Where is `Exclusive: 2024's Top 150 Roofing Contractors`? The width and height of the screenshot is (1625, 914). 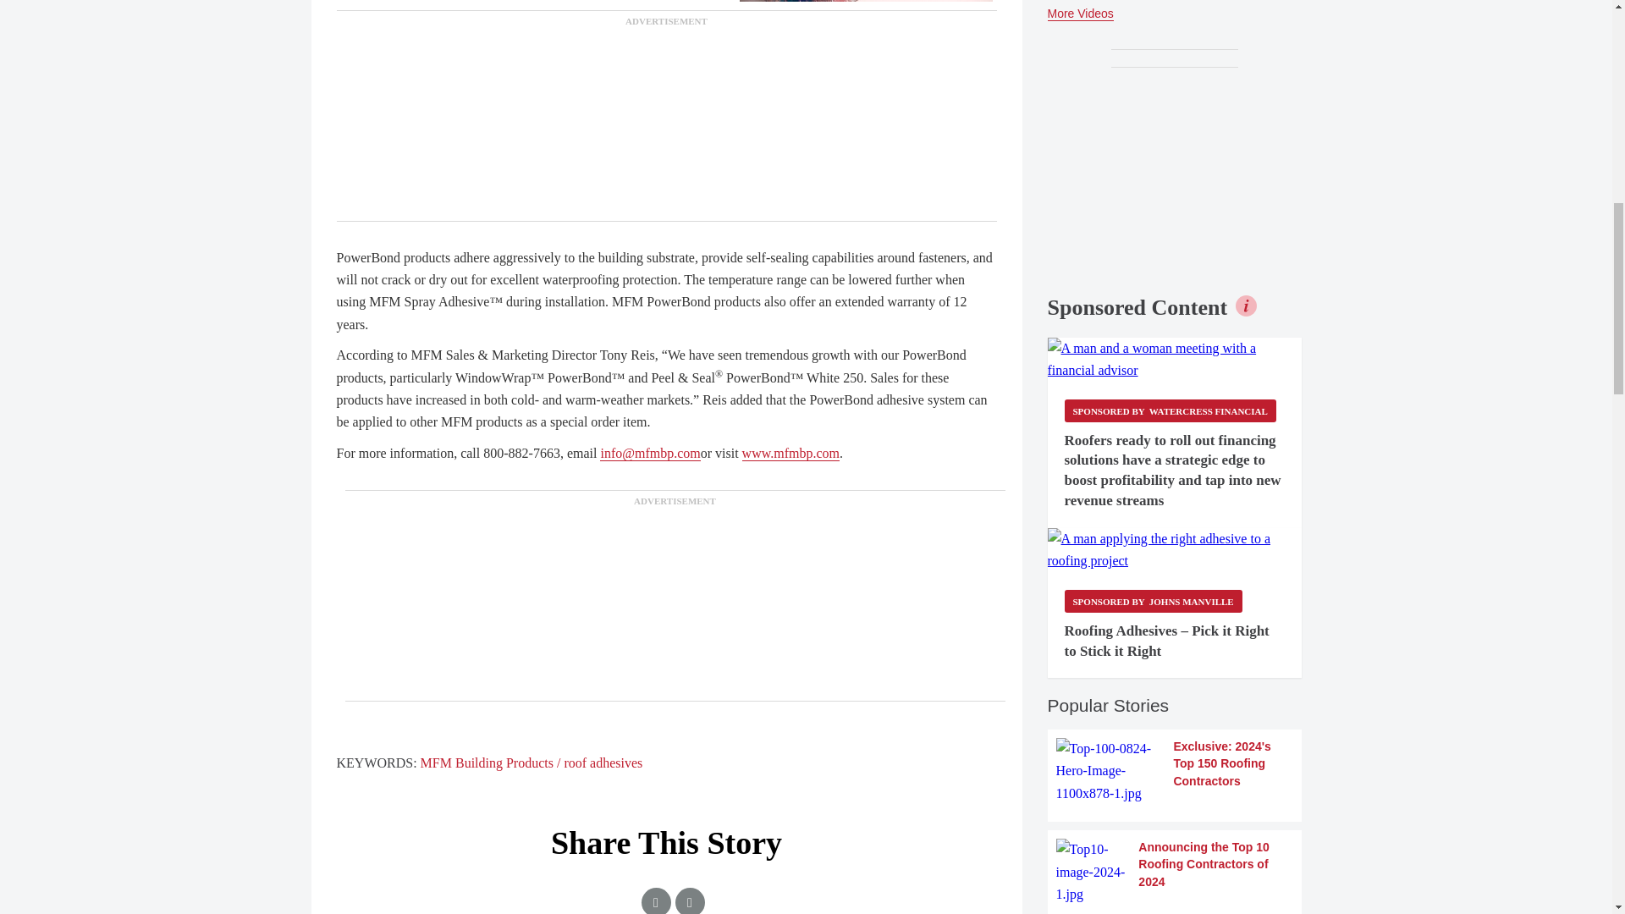
Exclusive: 2024's Top 150 Roofing Contractors is located at coordinates (1175, 771).